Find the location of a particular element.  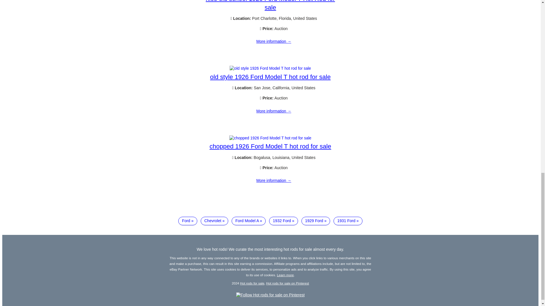

old style 1926 Ford Model T hot rod for sale is located at coordinates (274, 111).